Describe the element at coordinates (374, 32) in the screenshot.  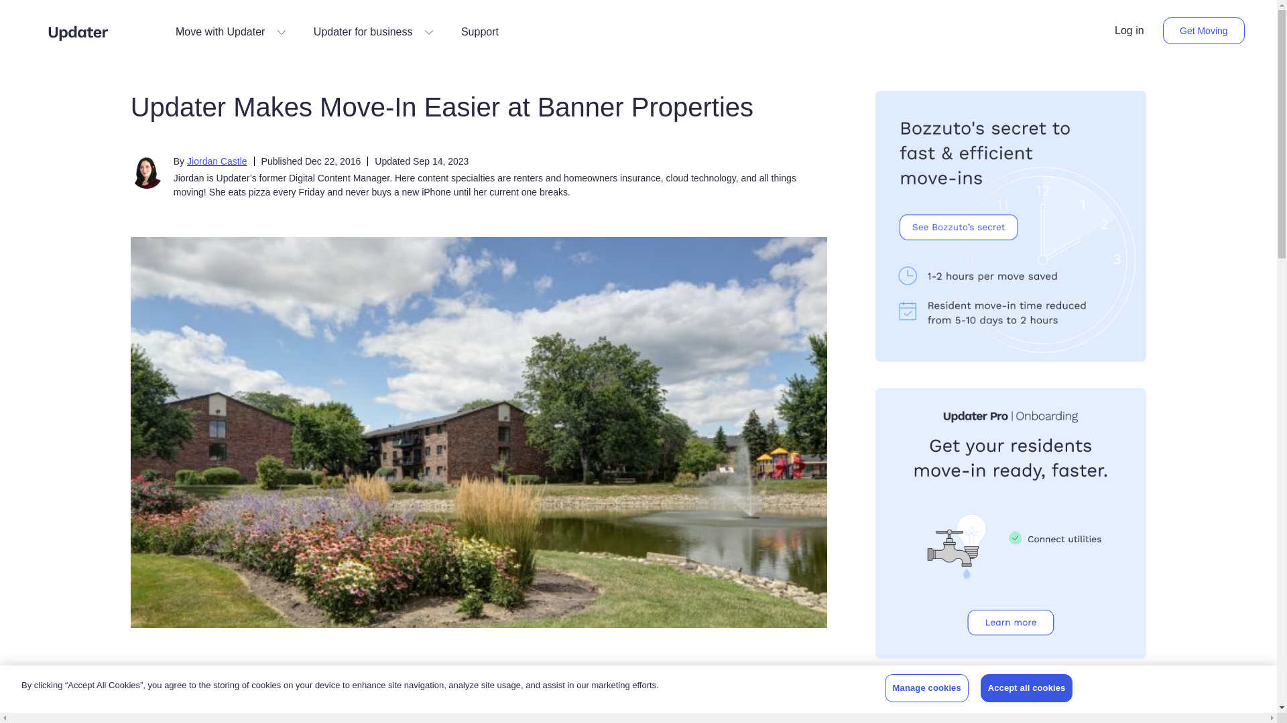
I see `Updater for business` at that location.